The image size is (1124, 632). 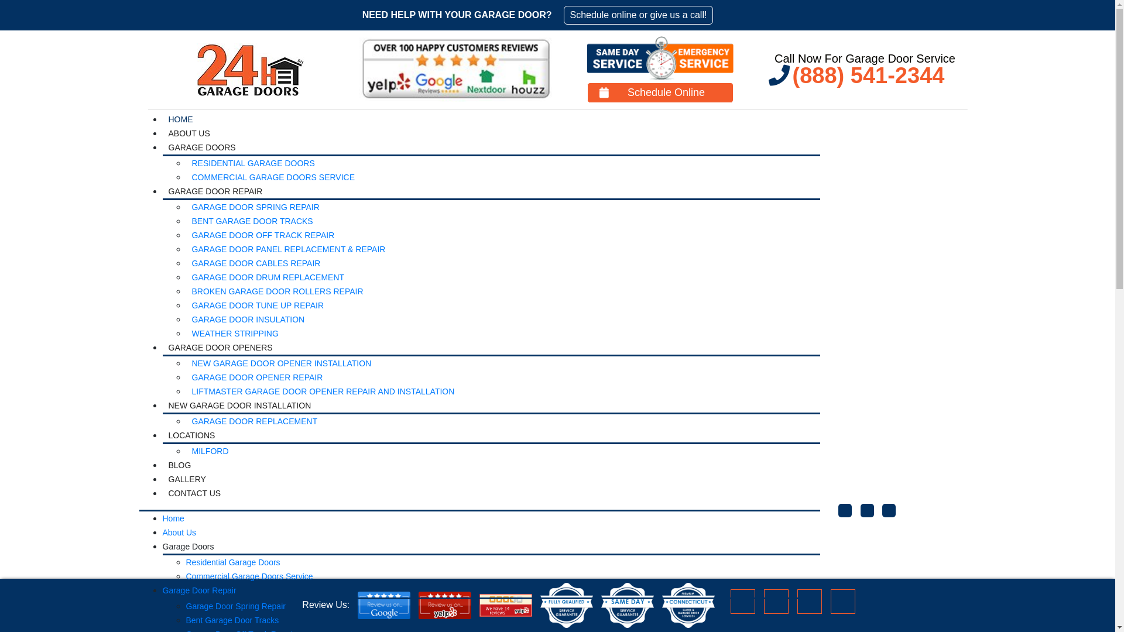 What do you see at coordinates (258, 377) in the screenshot?
I see `GARAGE DOOR OPENER REPAIR` at bounding box center [258, 377].